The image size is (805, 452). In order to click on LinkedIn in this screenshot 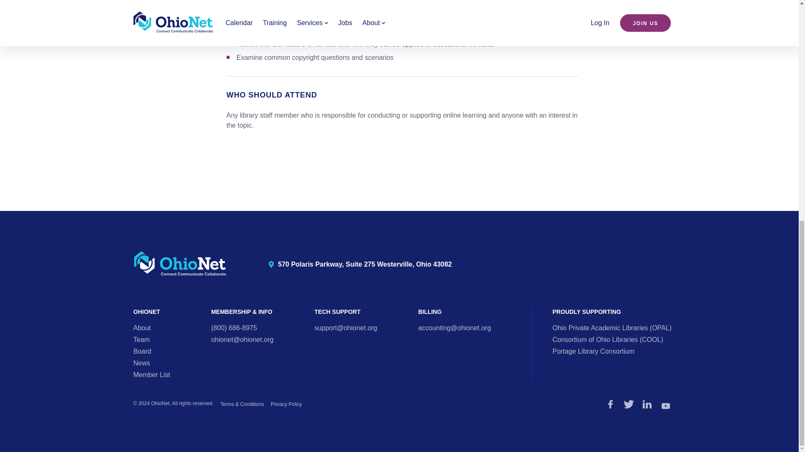, I will do `click(647, 404)`.